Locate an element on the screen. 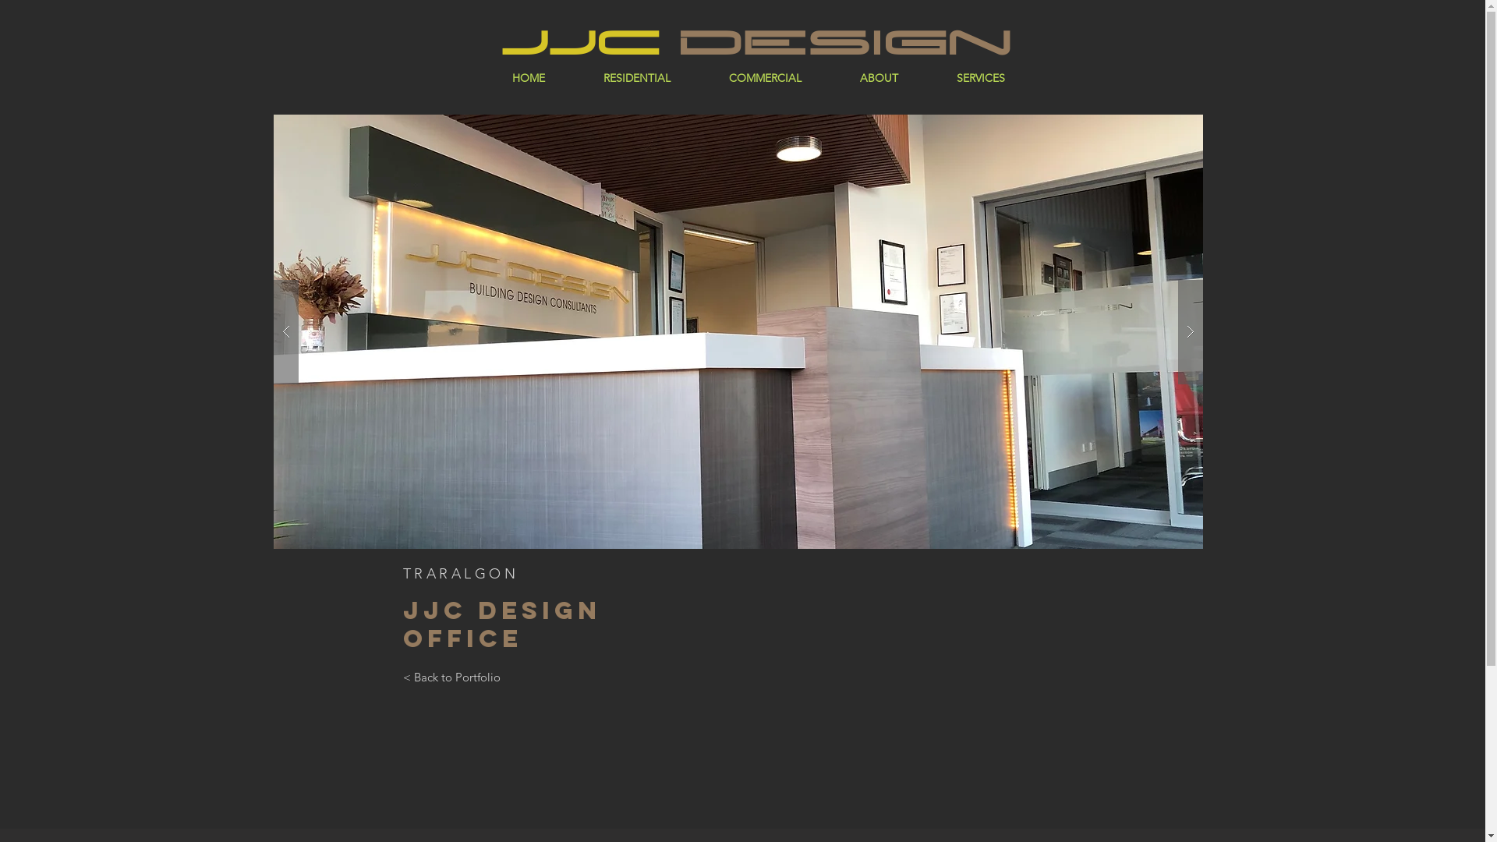 The width and height of the screenshot is (1497, 842). COMMERCIAL is located at coordinates (766, 78).